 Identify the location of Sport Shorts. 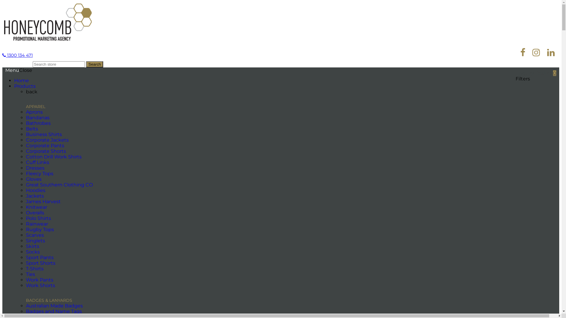
(41, 263).